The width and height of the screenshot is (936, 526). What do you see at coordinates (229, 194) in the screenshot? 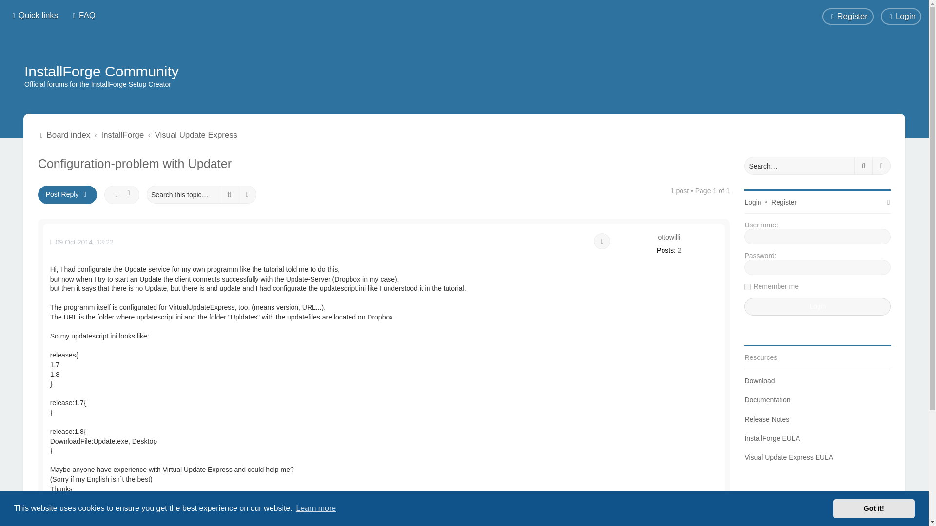
I see `Search` at bounding box center [229, 194].